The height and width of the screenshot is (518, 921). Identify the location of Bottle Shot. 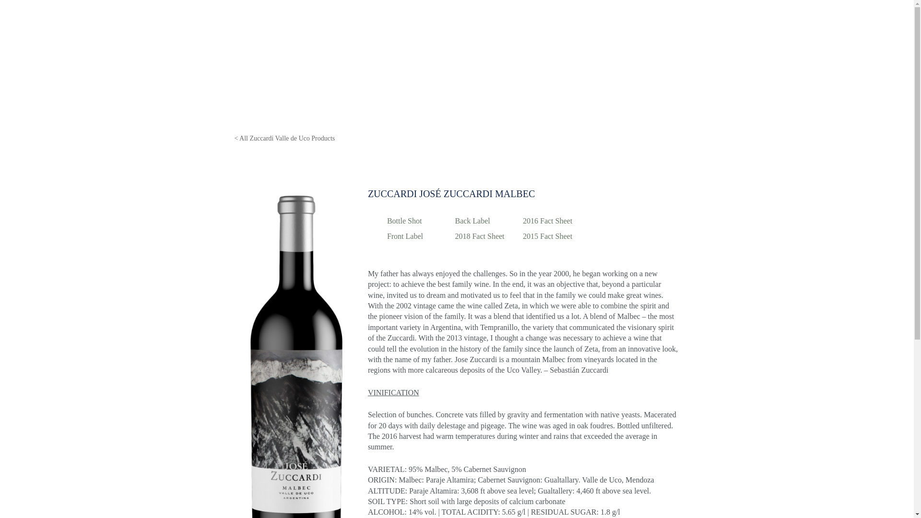
(418, 221).